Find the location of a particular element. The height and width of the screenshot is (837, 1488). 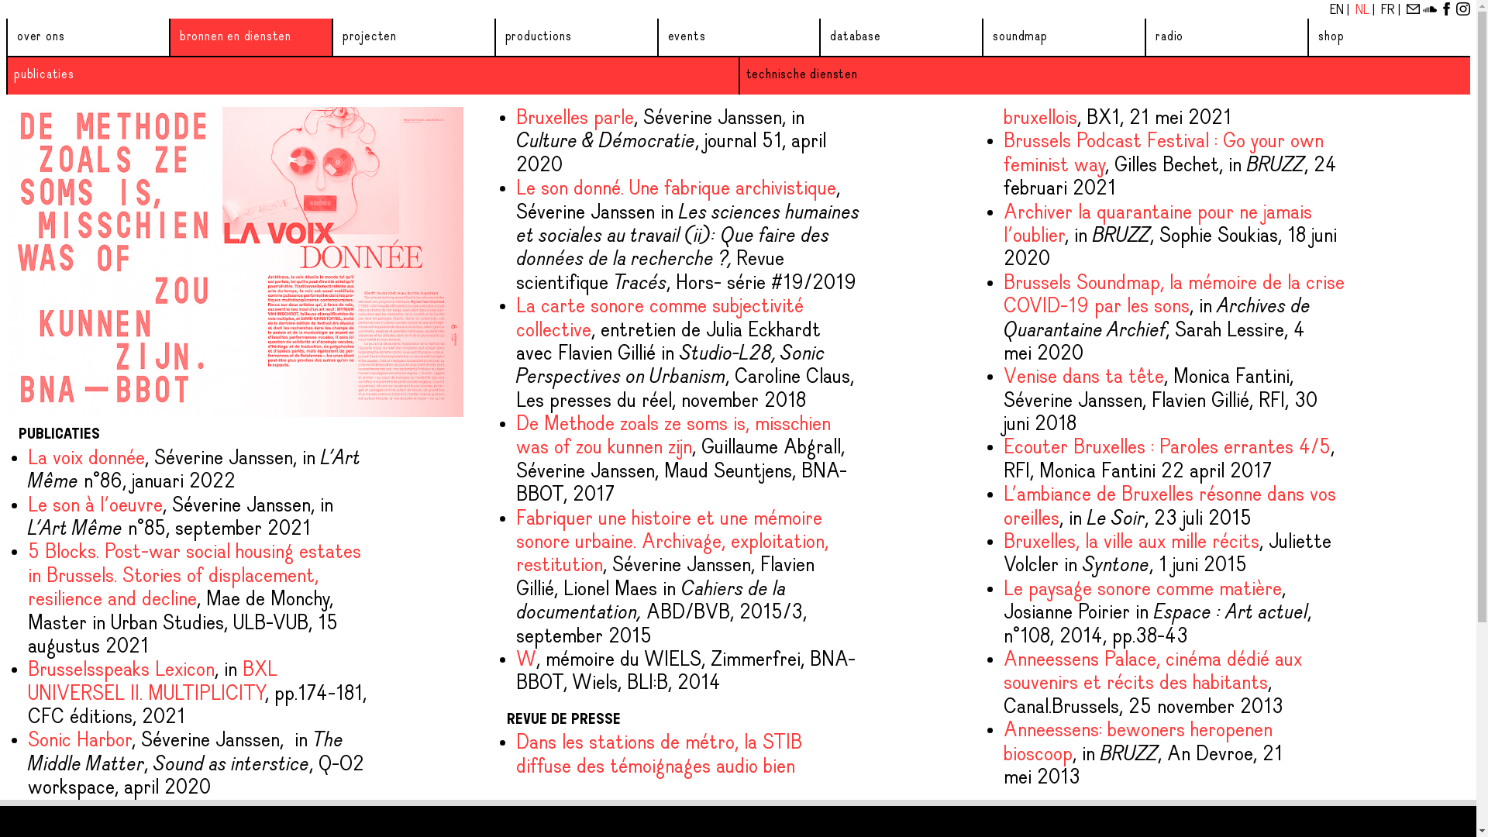

Archiver la quarantaine pour ne jamais l'oublier is located at coordinates (1158, 225).